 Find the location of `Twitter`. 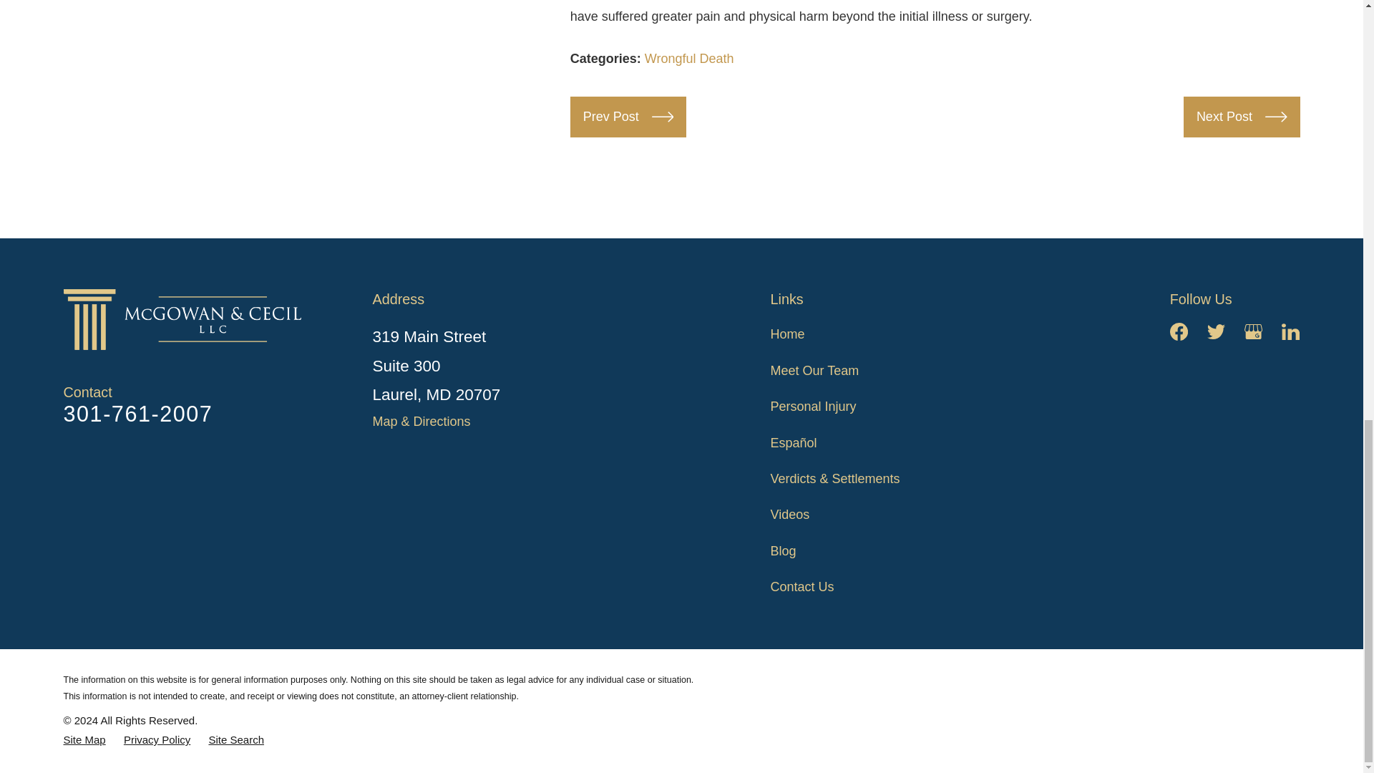

Twitter is located at coordinates (1217, 332).